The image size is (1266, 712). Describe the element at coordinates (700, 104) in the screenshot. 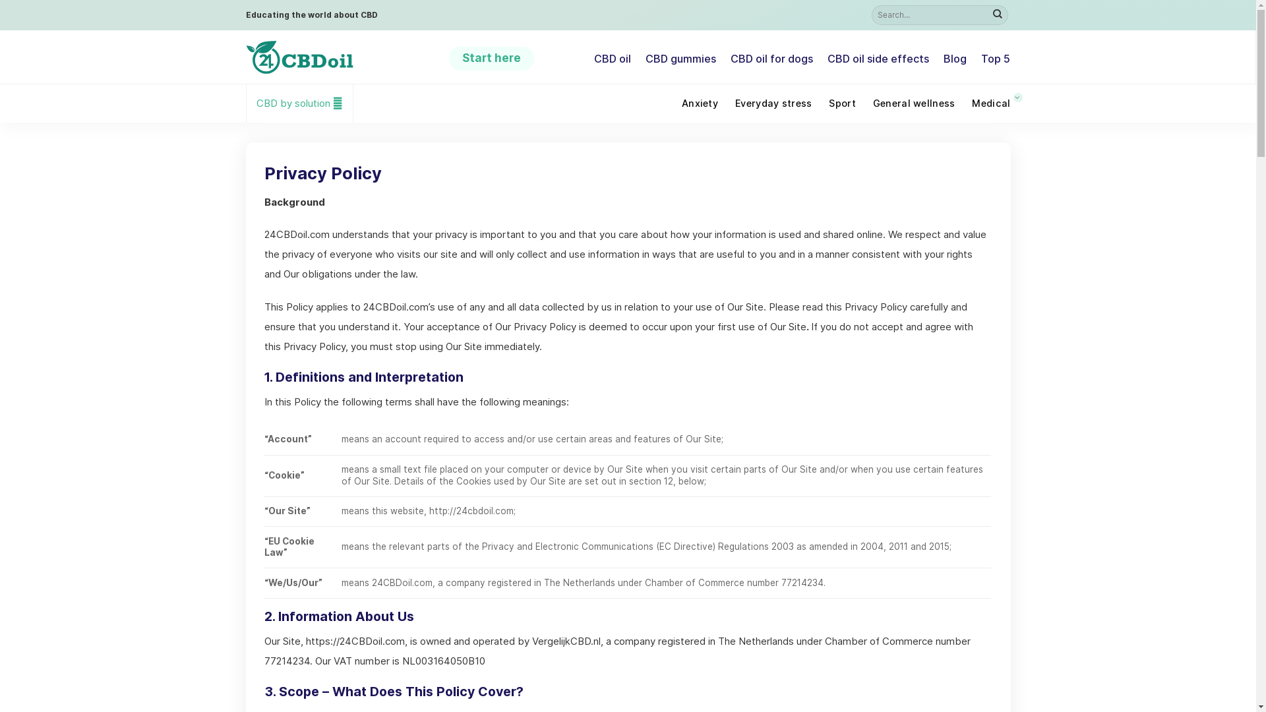

I see `Anxiety` at that location.